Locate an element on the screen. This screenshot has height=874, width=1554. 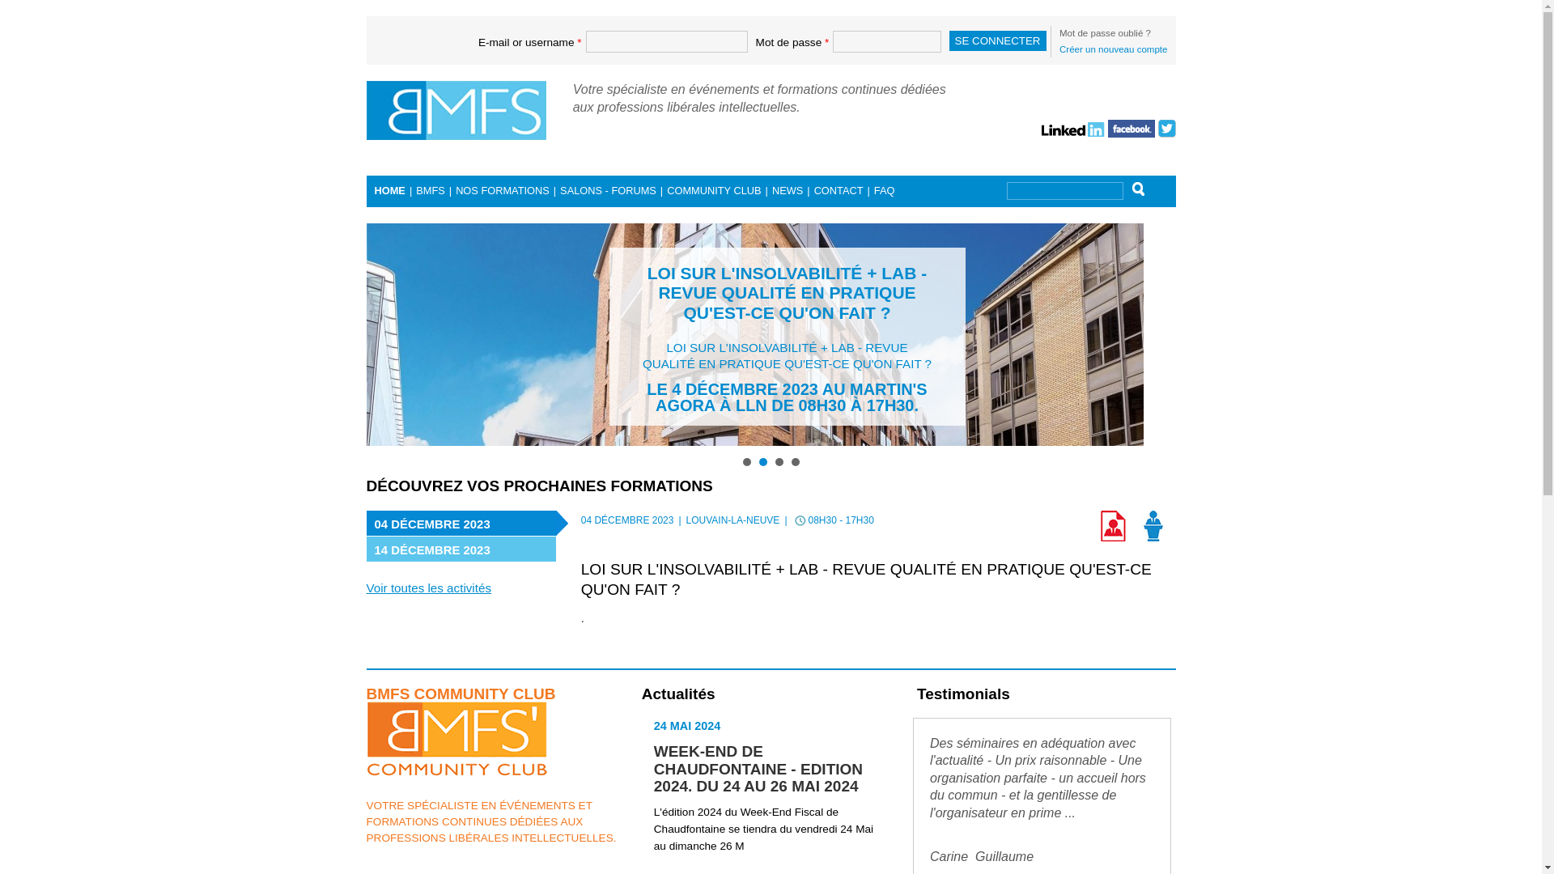
NOS FORMATIONS is located at coordinates (503, 191).